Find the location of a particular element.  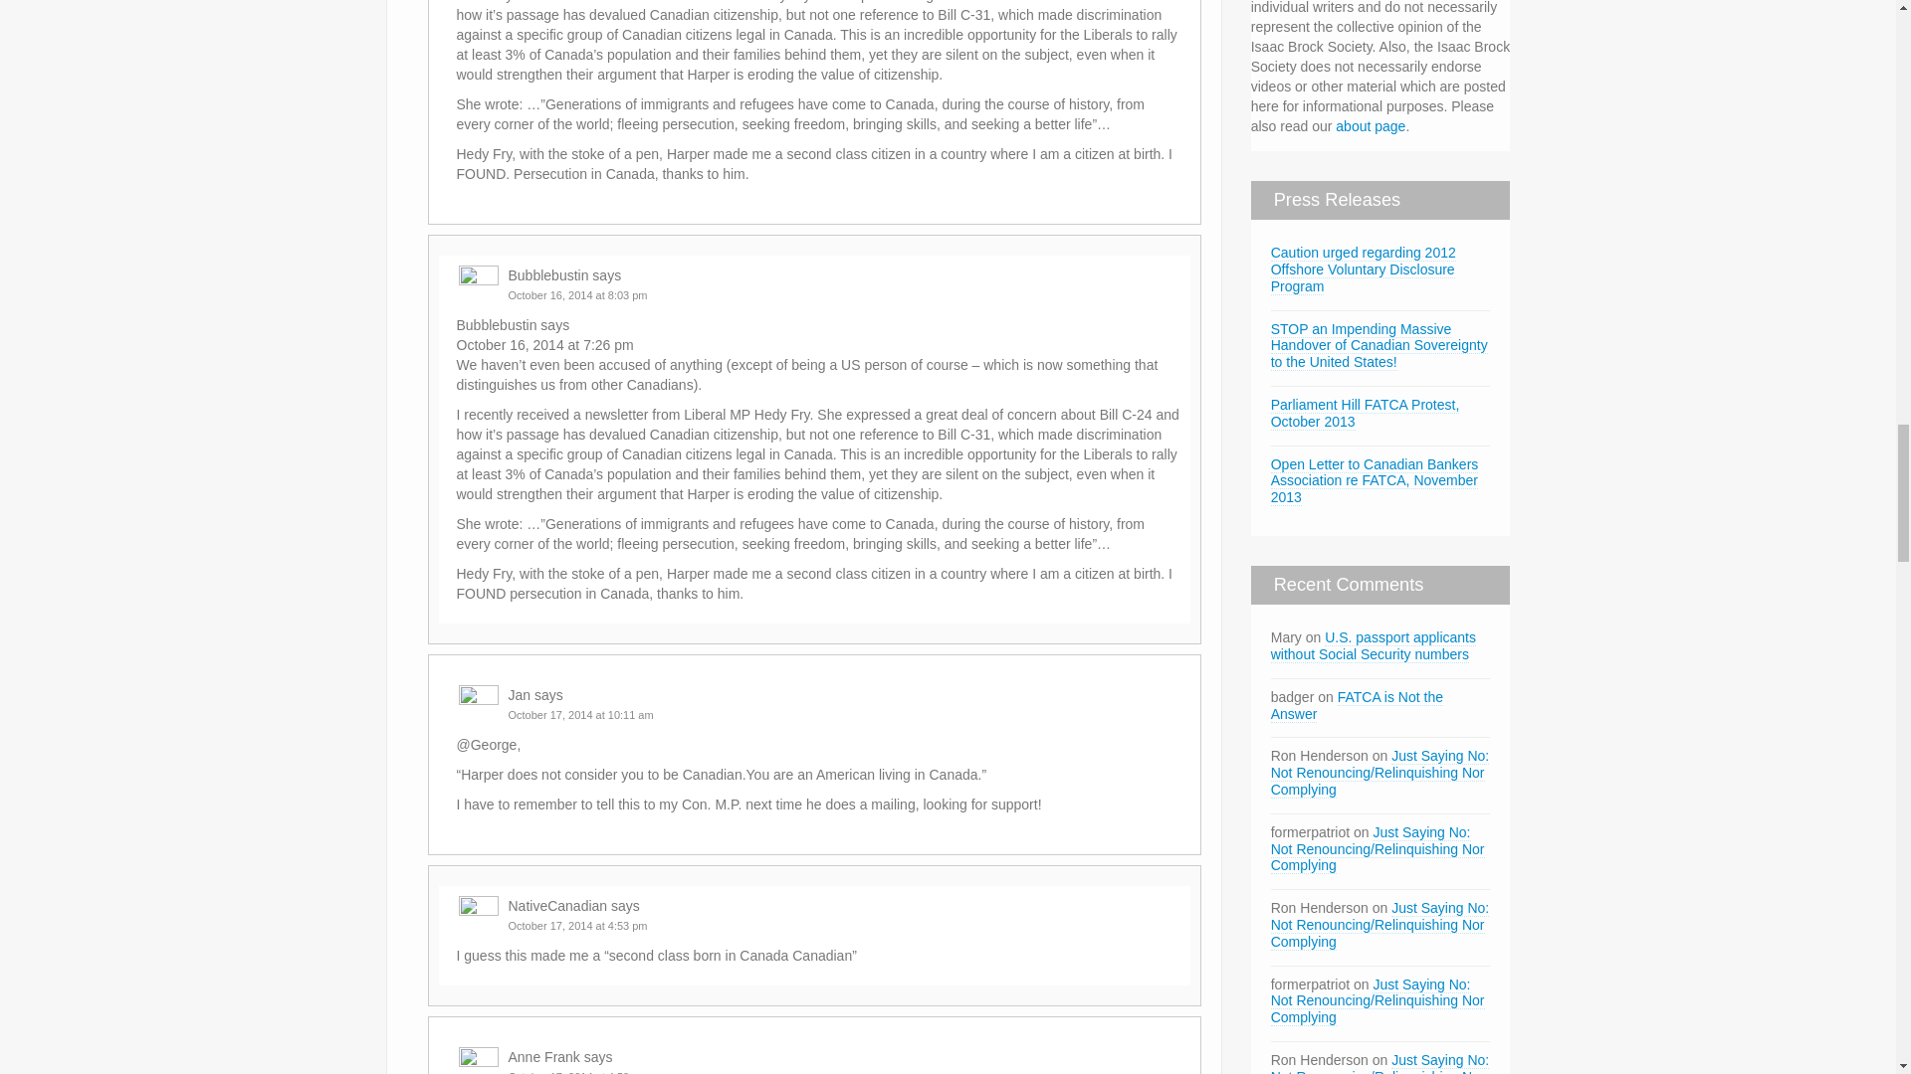

October 17, 2014 at 4:53 pm is located at coordinates (577, 925).